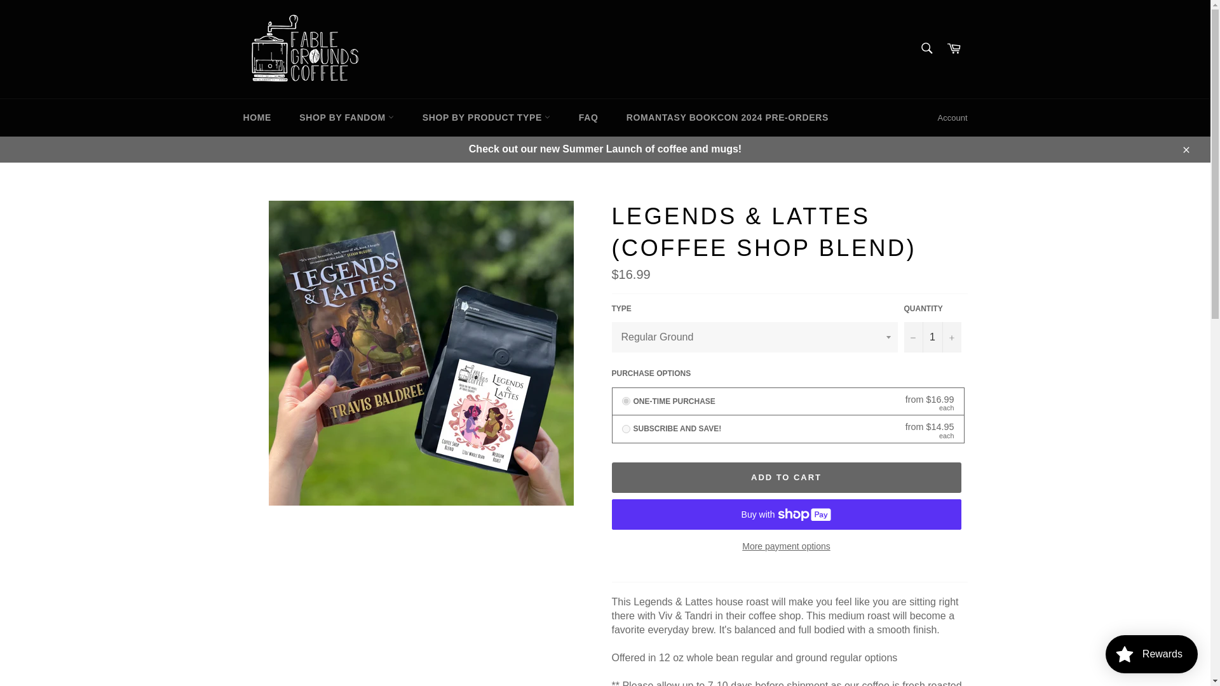 This screenshot has height=686, width=1220. I want to click on 1, so click(932, 337).